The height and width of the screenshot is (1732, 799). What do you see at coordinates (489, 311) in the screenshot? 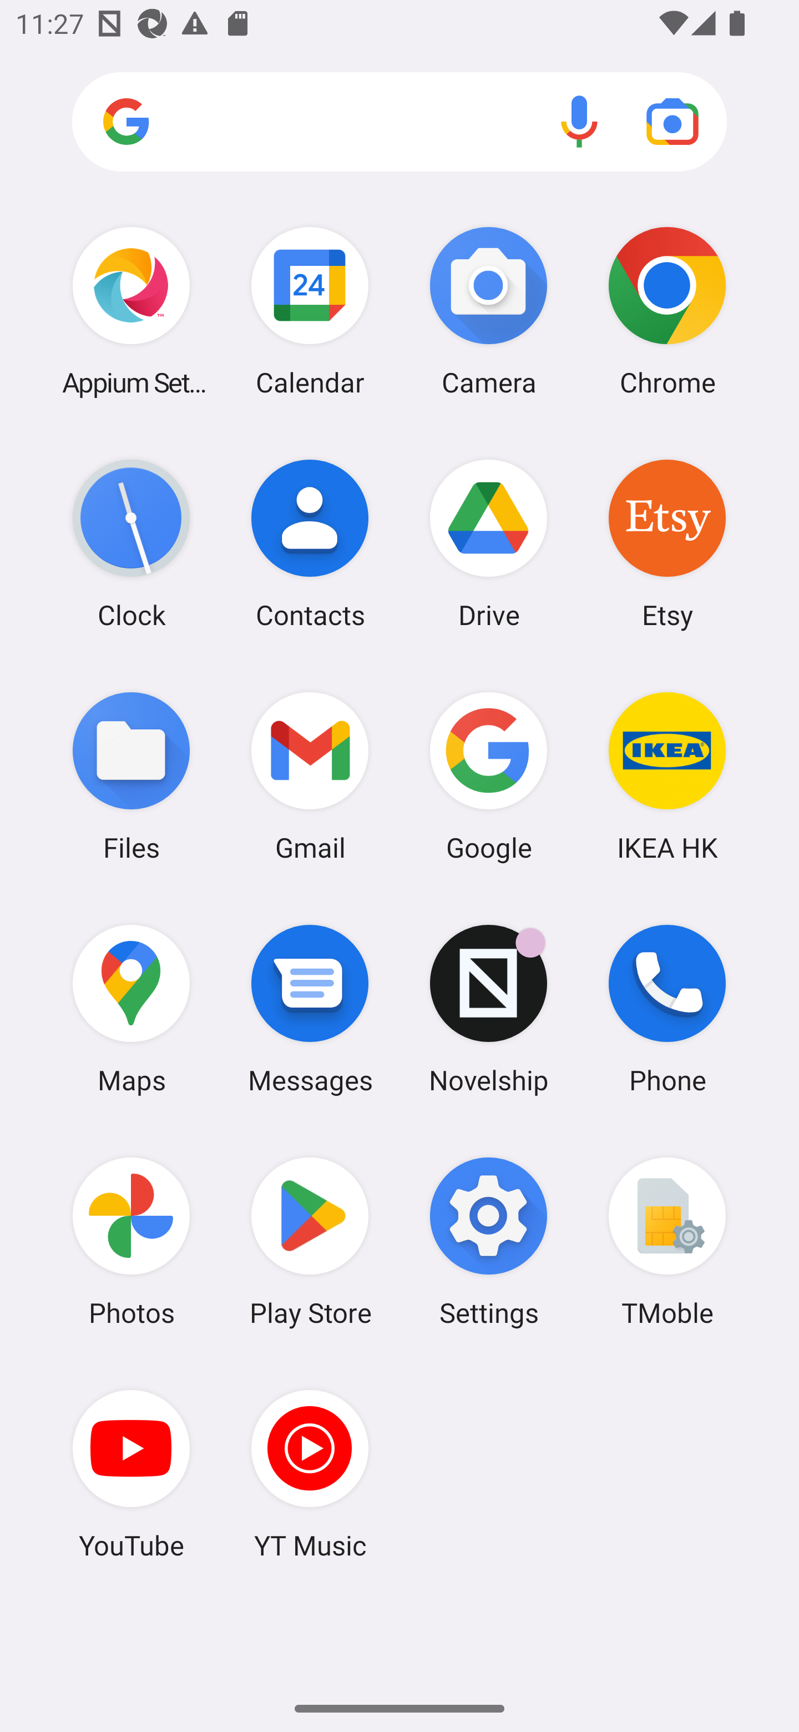
I see `Camera` at bounding box center [489, 311].